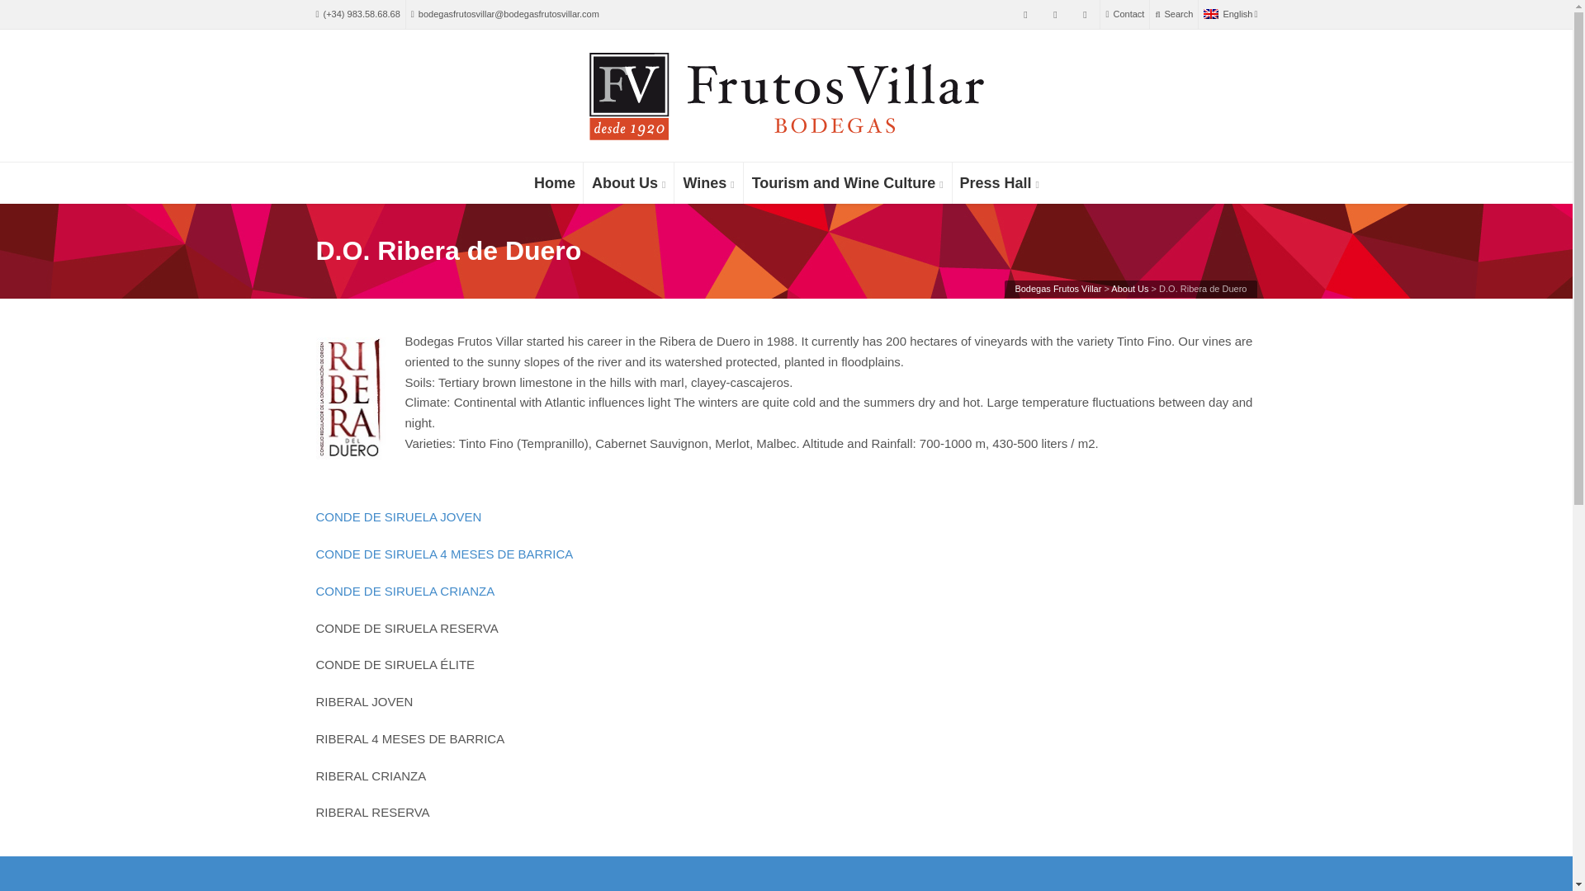 The width and height of the screenshot is (1585, 891). I want to click on About Us, so click(628, 183).